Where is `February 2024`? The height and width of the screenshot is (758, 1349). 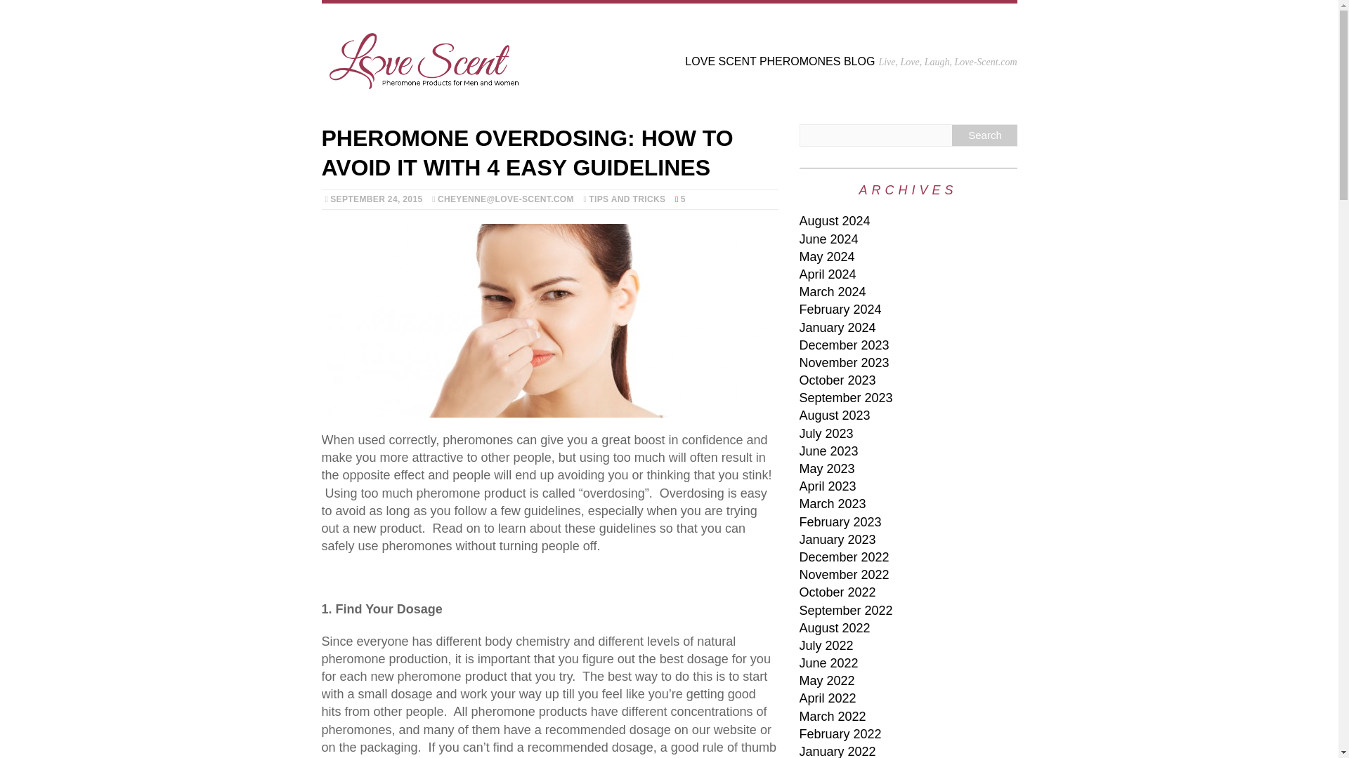 February 2024 is located at coordinates (840, 309).